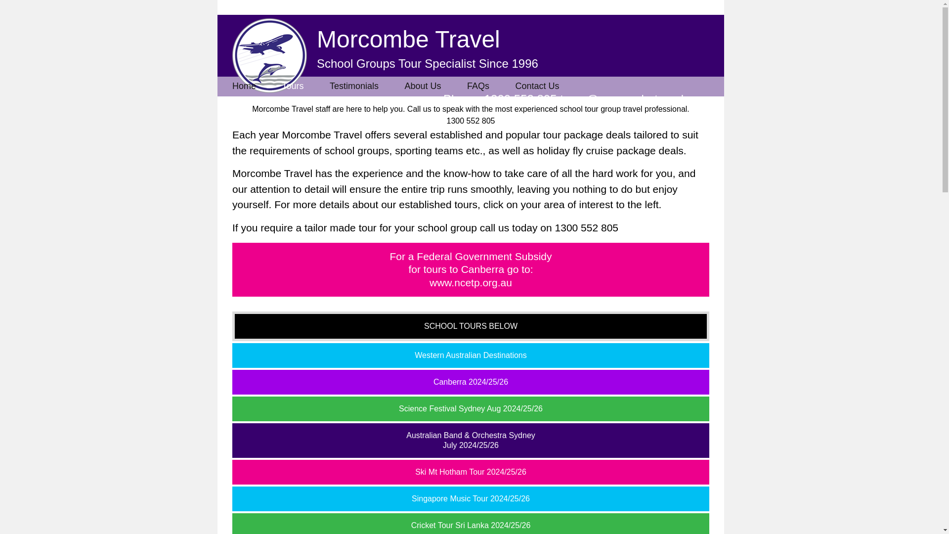 Image resolution: width=949 pixels, height=534 pixels. What do you see at coordinates (587, 227) in the screenshot?
I see `1300 552 805` at bounding box center [587, 227].